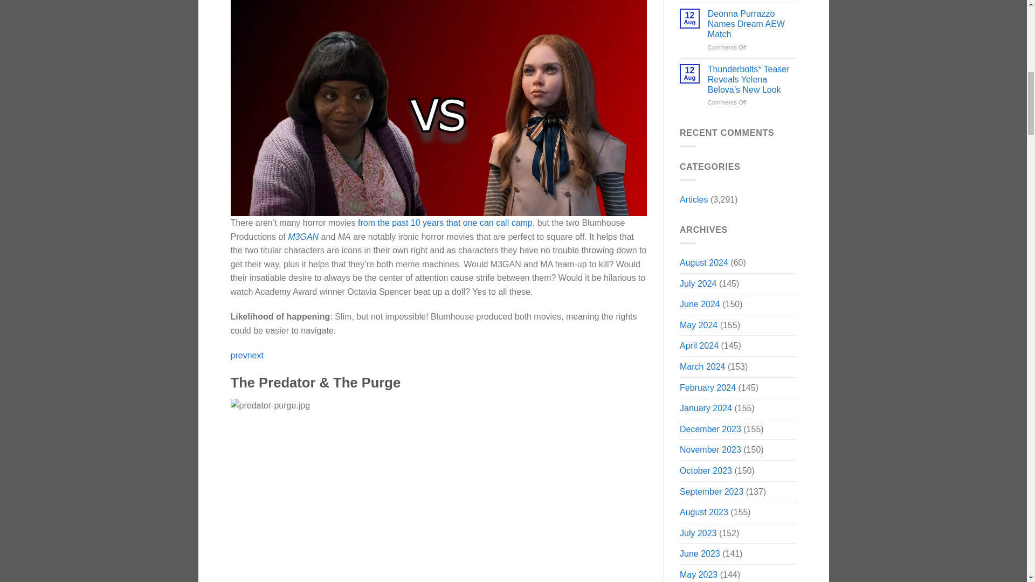  I want to click on M3GAN, so click(303, 237).